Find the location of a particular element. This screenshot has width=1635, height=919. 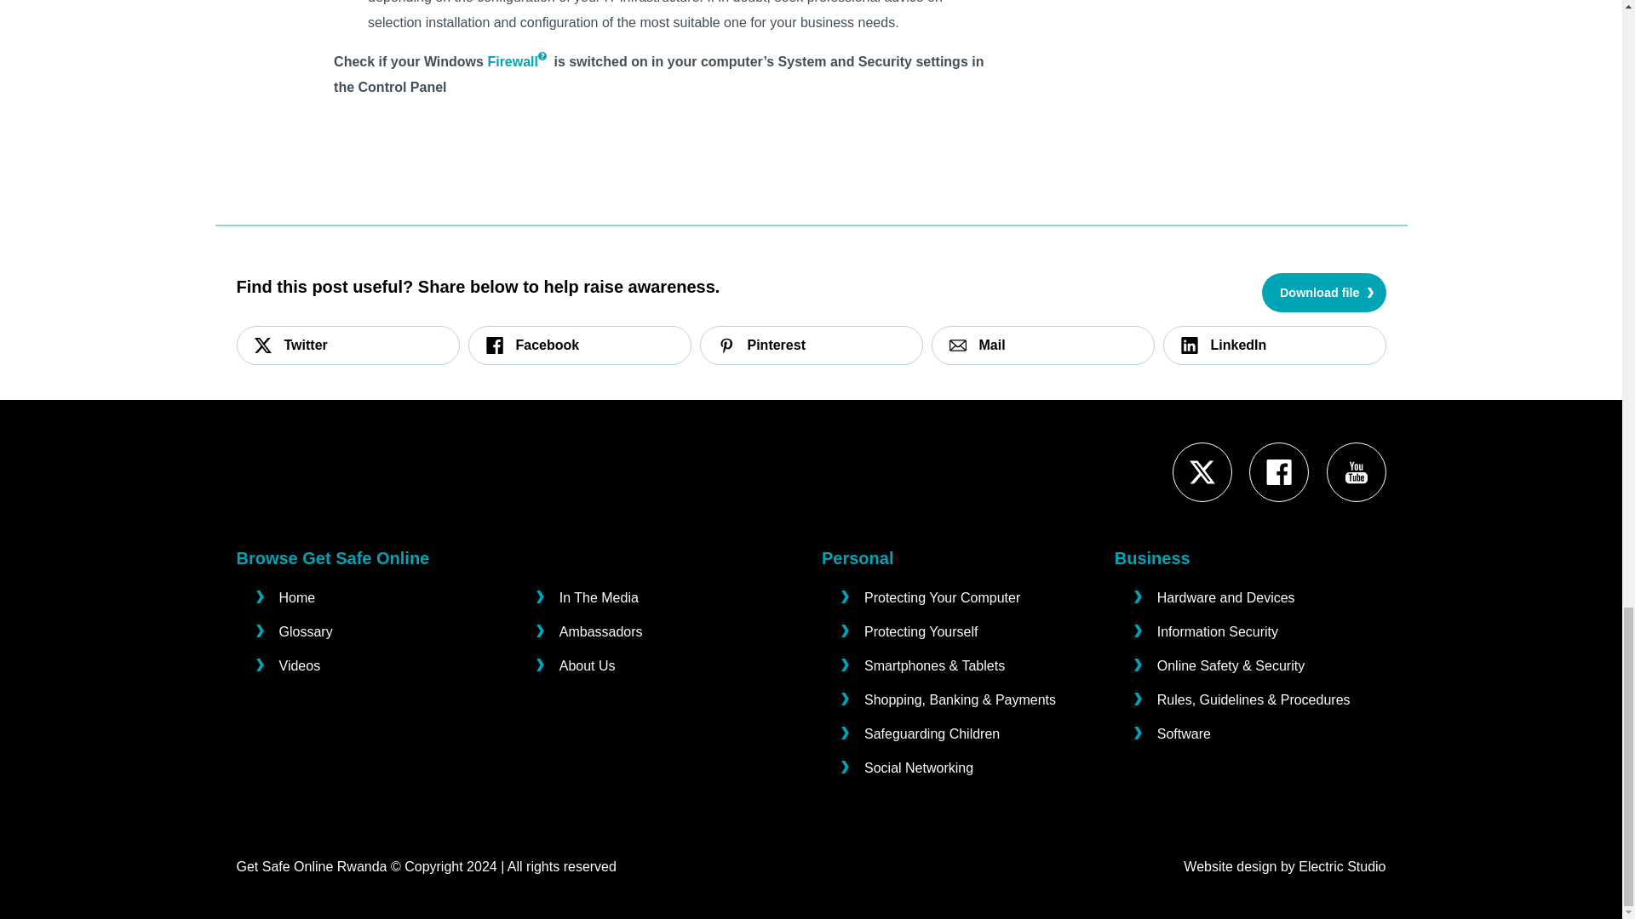

Digital Agency Oxford is located at coordinates (1341, 866).